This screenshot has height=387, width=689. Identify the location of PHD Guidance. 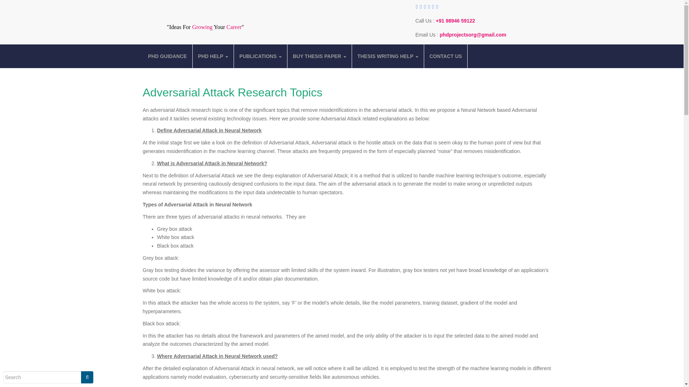
(167, 56).